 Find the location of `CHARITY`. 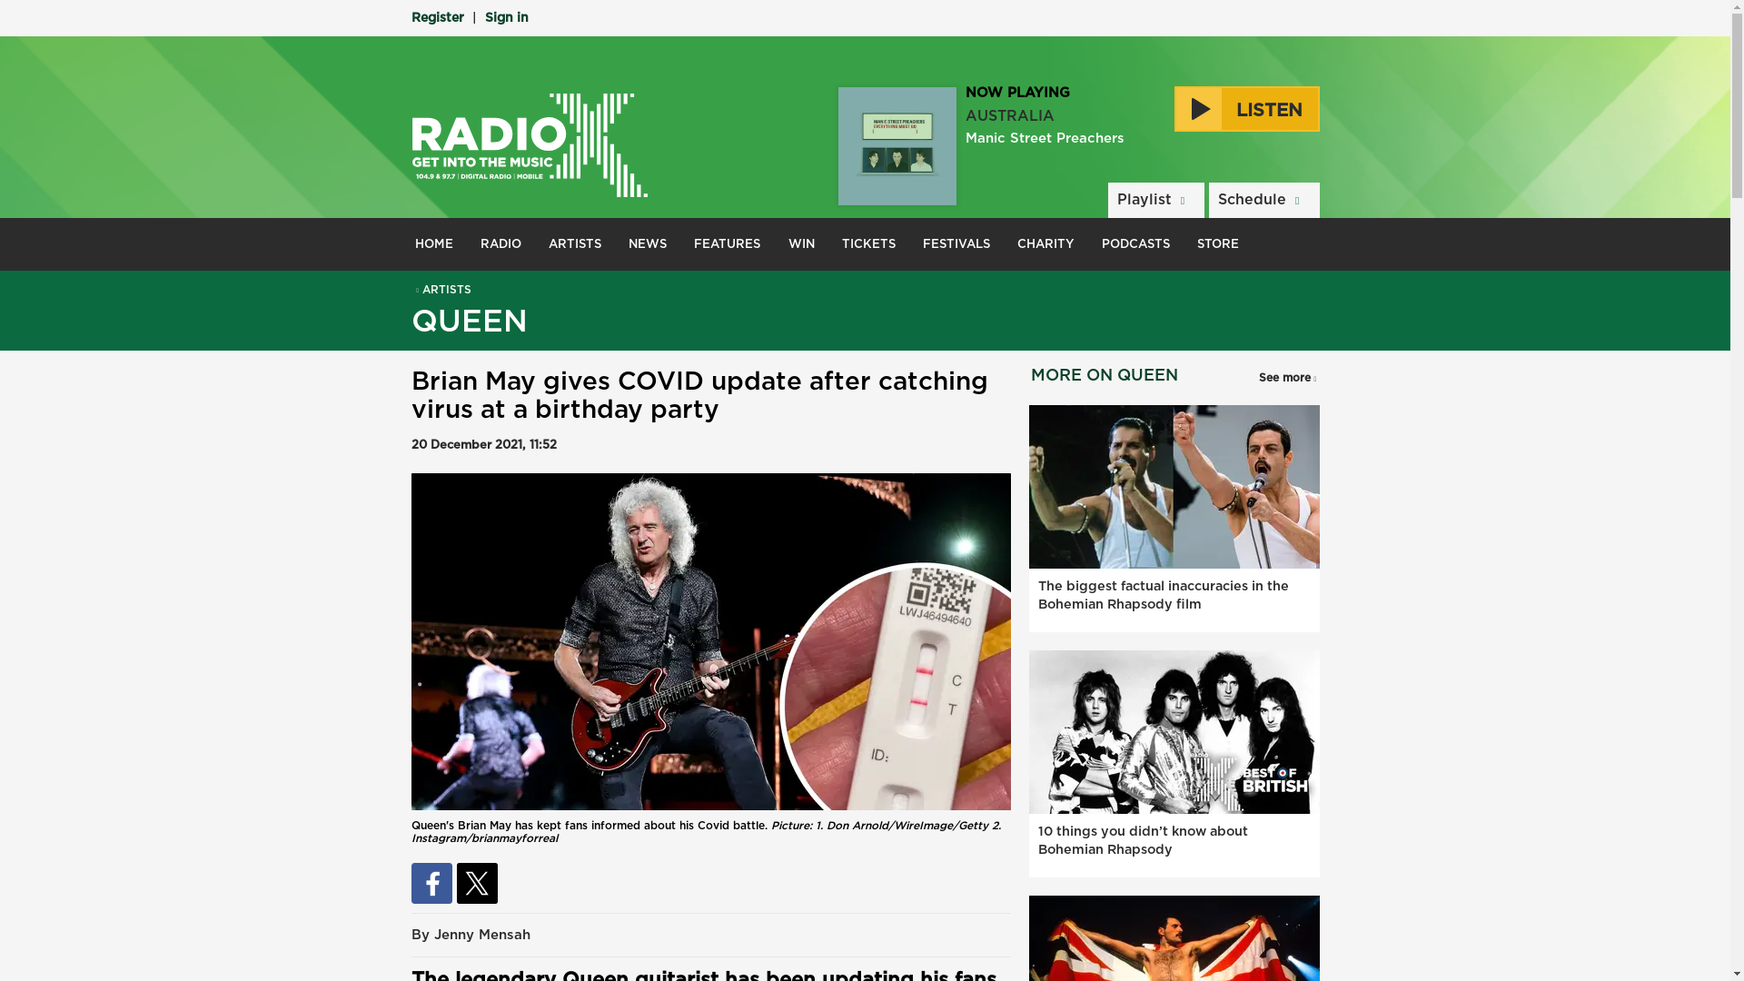

CHARITY is located at coordinates (1046, 243).